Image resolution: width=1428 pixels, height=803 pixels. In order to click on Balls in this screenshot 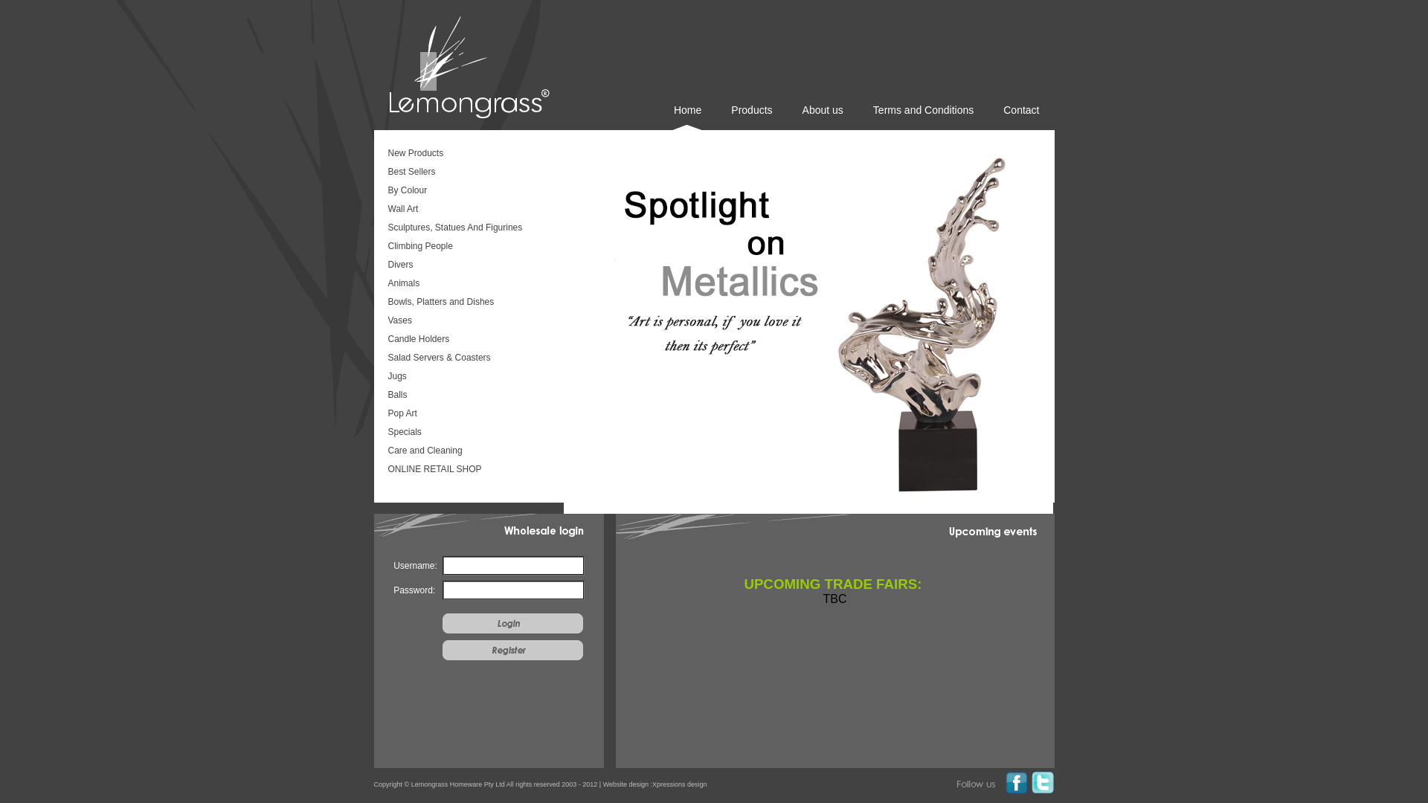, I will do `click(467, 396)`.